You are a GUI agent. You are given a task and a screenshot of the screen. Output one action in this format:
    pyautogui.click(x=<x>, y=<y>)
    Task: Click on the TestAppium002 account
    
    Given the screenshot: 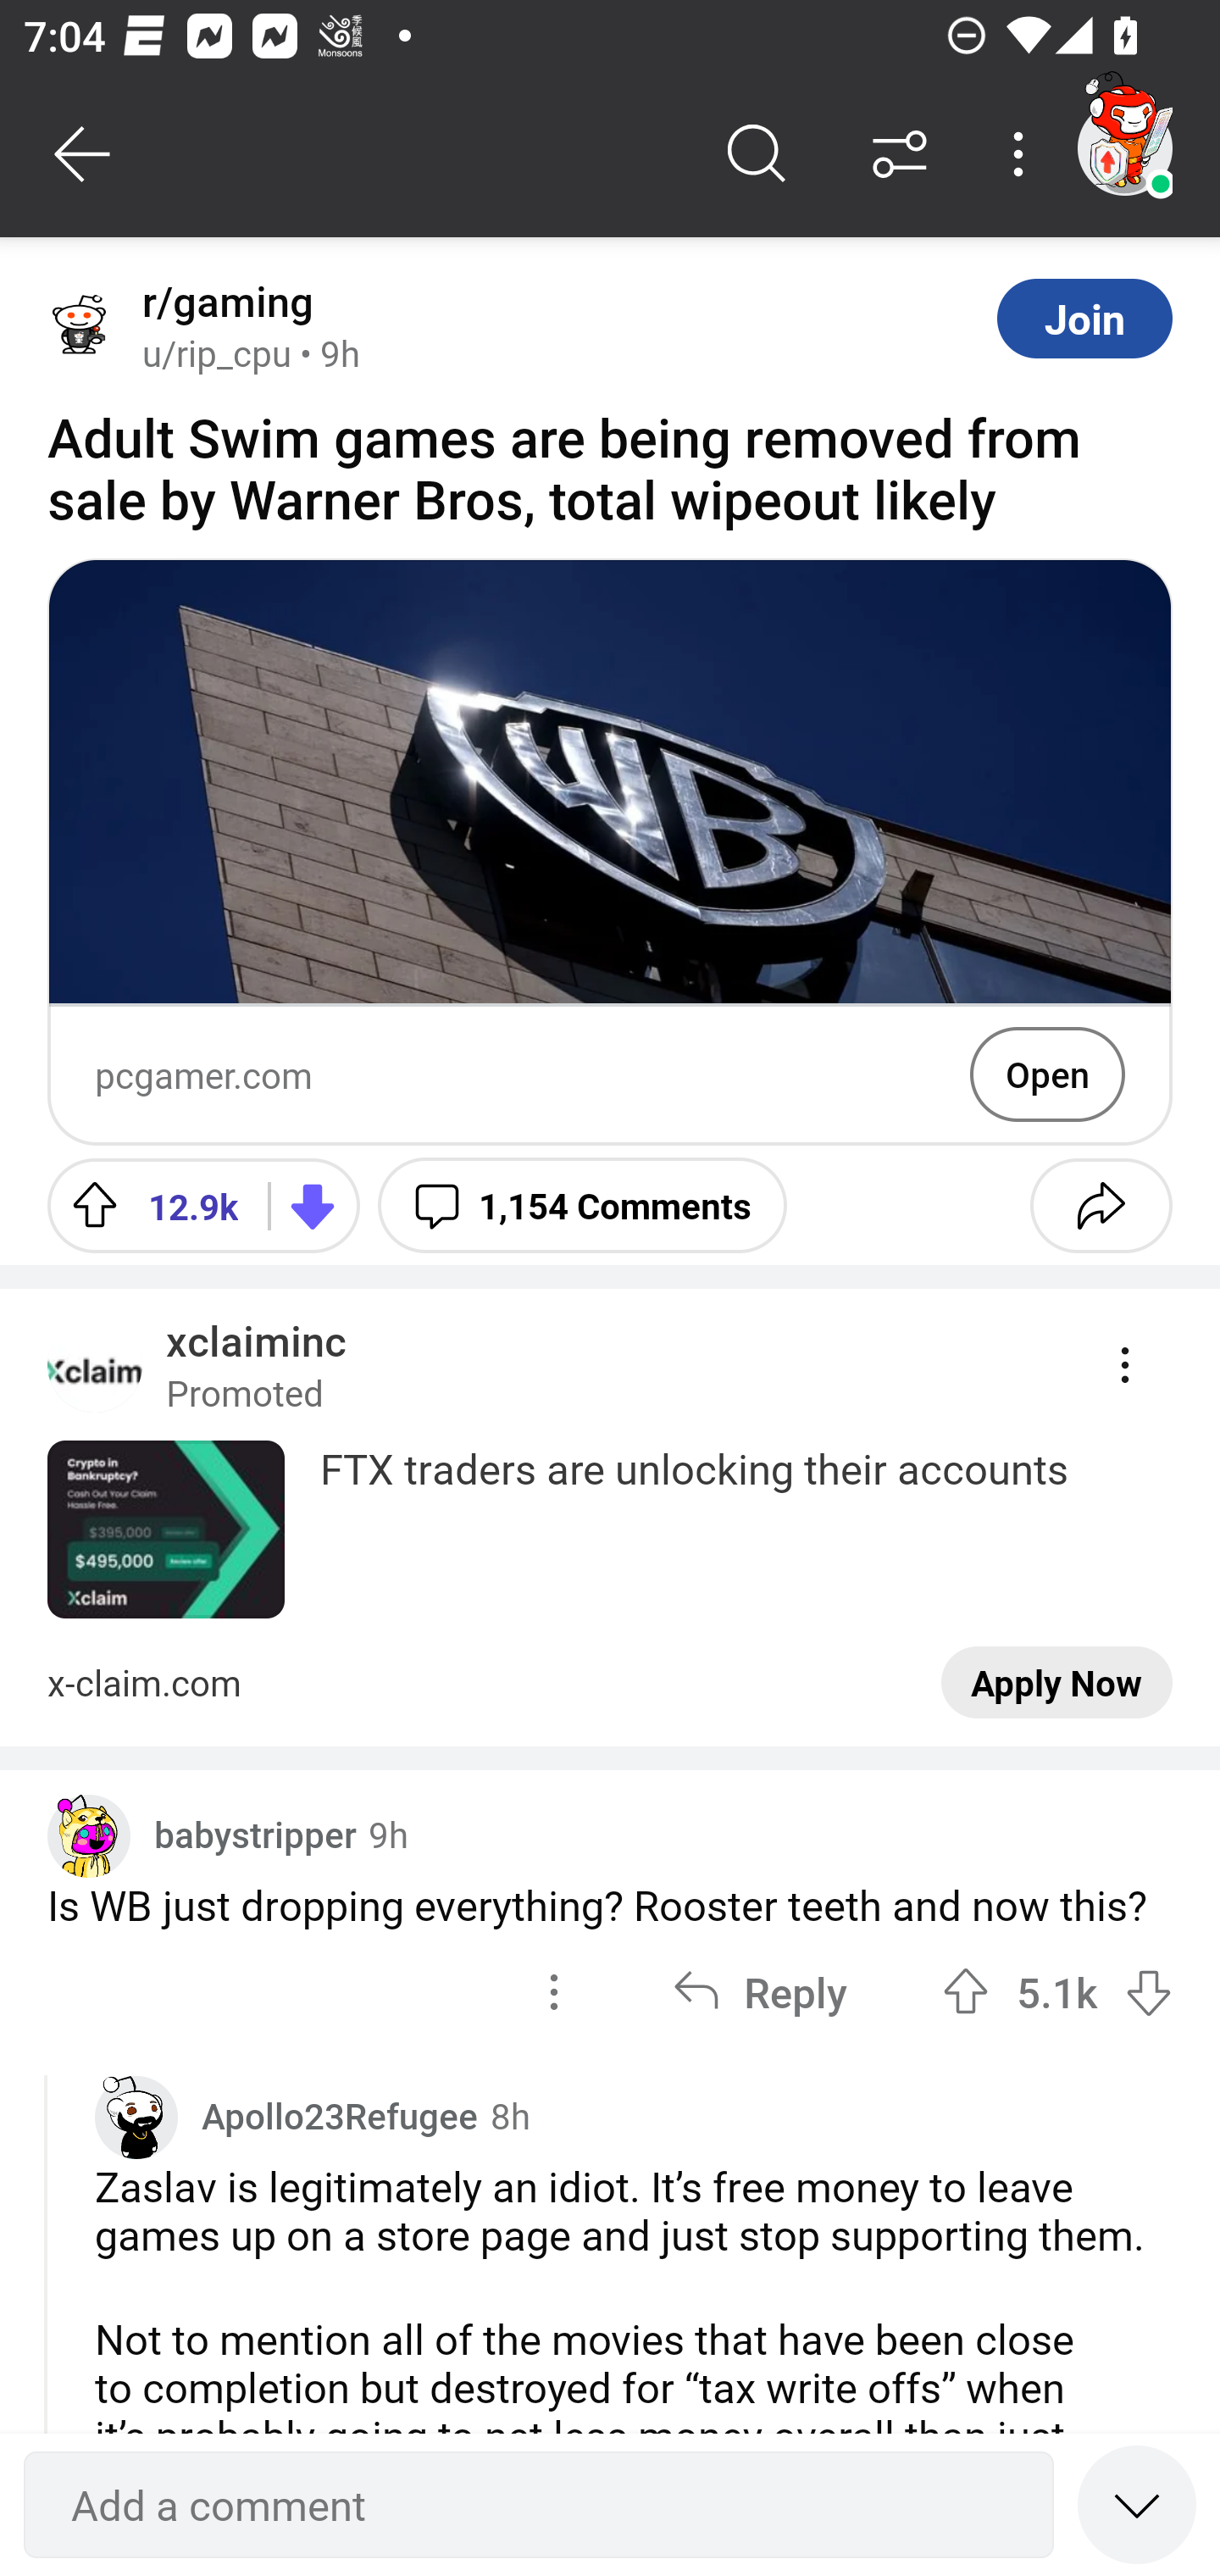 What is the action you would take?
    pyautogui.click(x=1124, y=147)
    